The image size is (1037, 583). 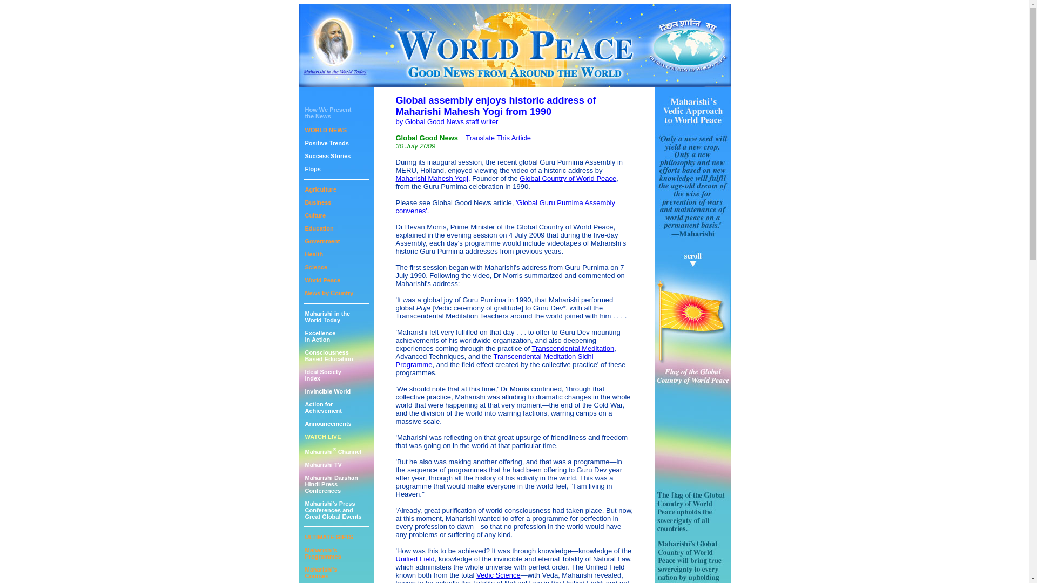 What do you see at coordinates (333, 510) in the screenshot?
I see `Education` at bounding box center [333, 510].